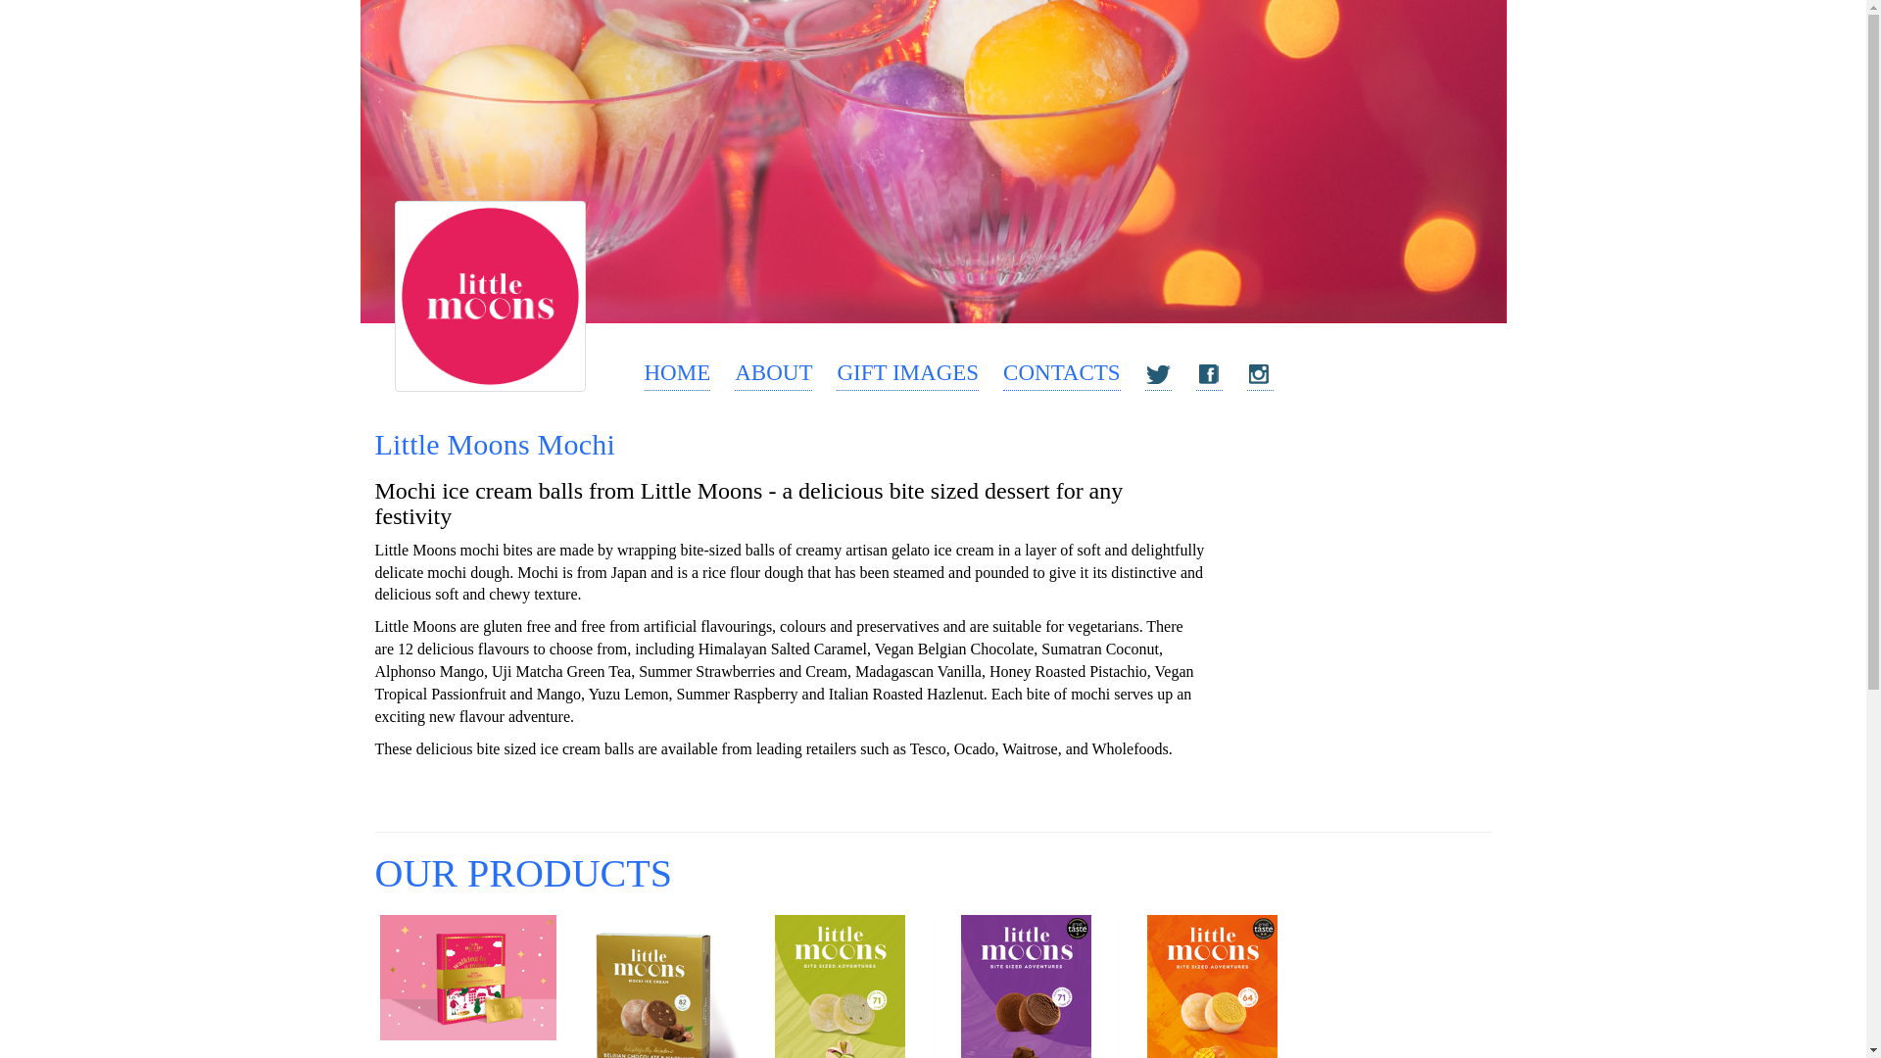 This screenshot has height=1058, width=1881. What do you see at coordinates (1062, 374) in the screenshot?
I see `CONTACTS` at bounding box center [1062, 374].